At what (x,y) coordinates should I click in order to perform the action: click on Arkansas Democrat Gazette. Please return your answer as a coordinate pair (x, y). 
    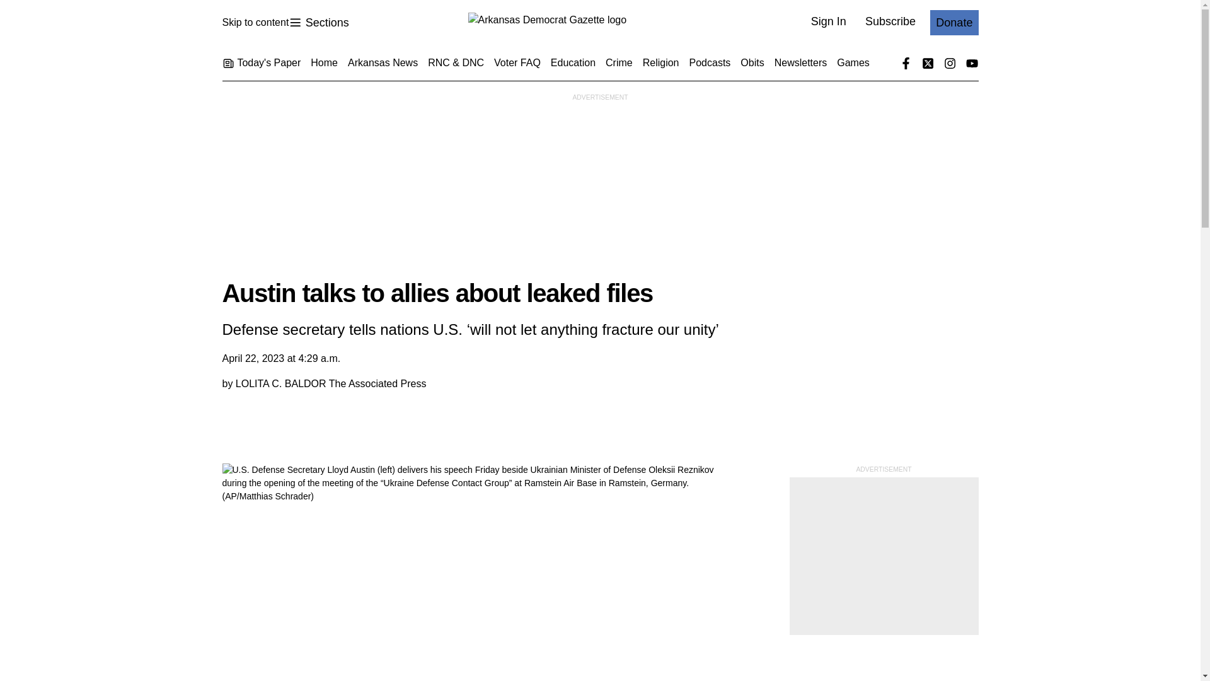
    Looking at the image, I should click on (255, 22).